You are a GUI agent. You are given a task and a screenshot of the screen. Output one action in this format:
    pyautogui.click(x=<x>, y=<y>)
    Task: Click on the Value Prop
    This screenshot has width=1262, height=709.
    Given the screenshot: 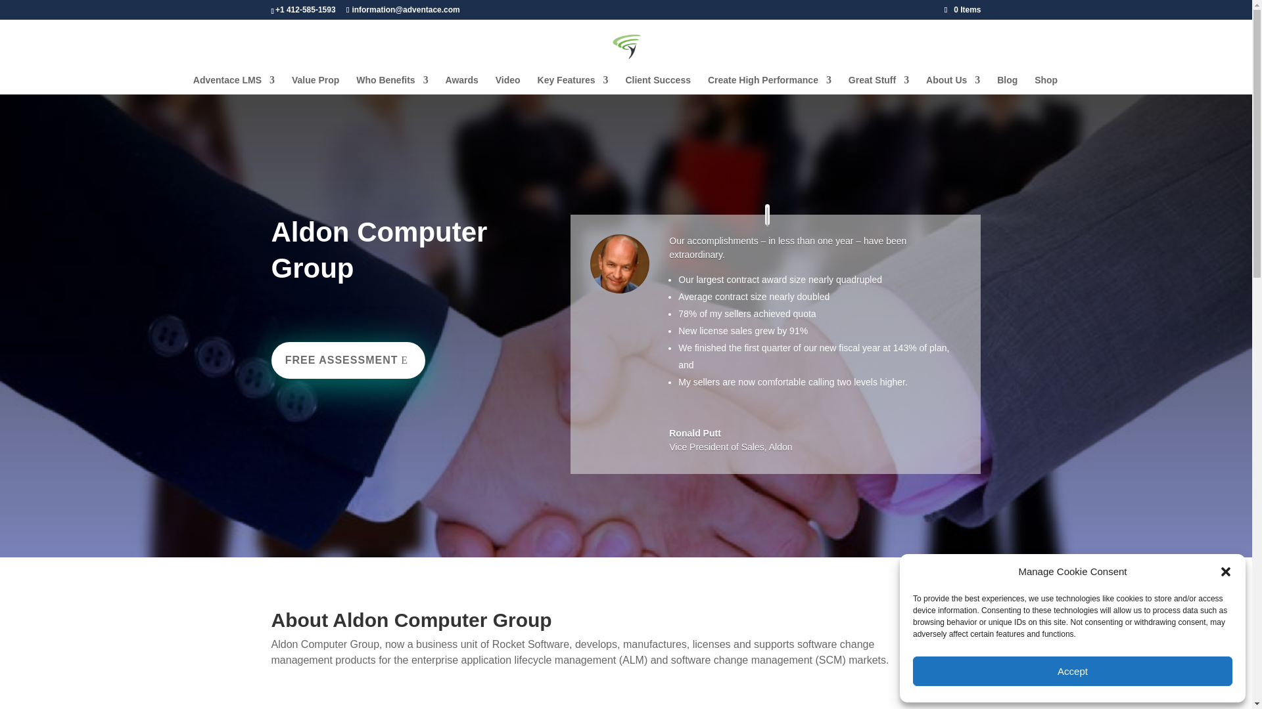 What is the action you would take?
    pyautogui.click(x=315, y=84)
    